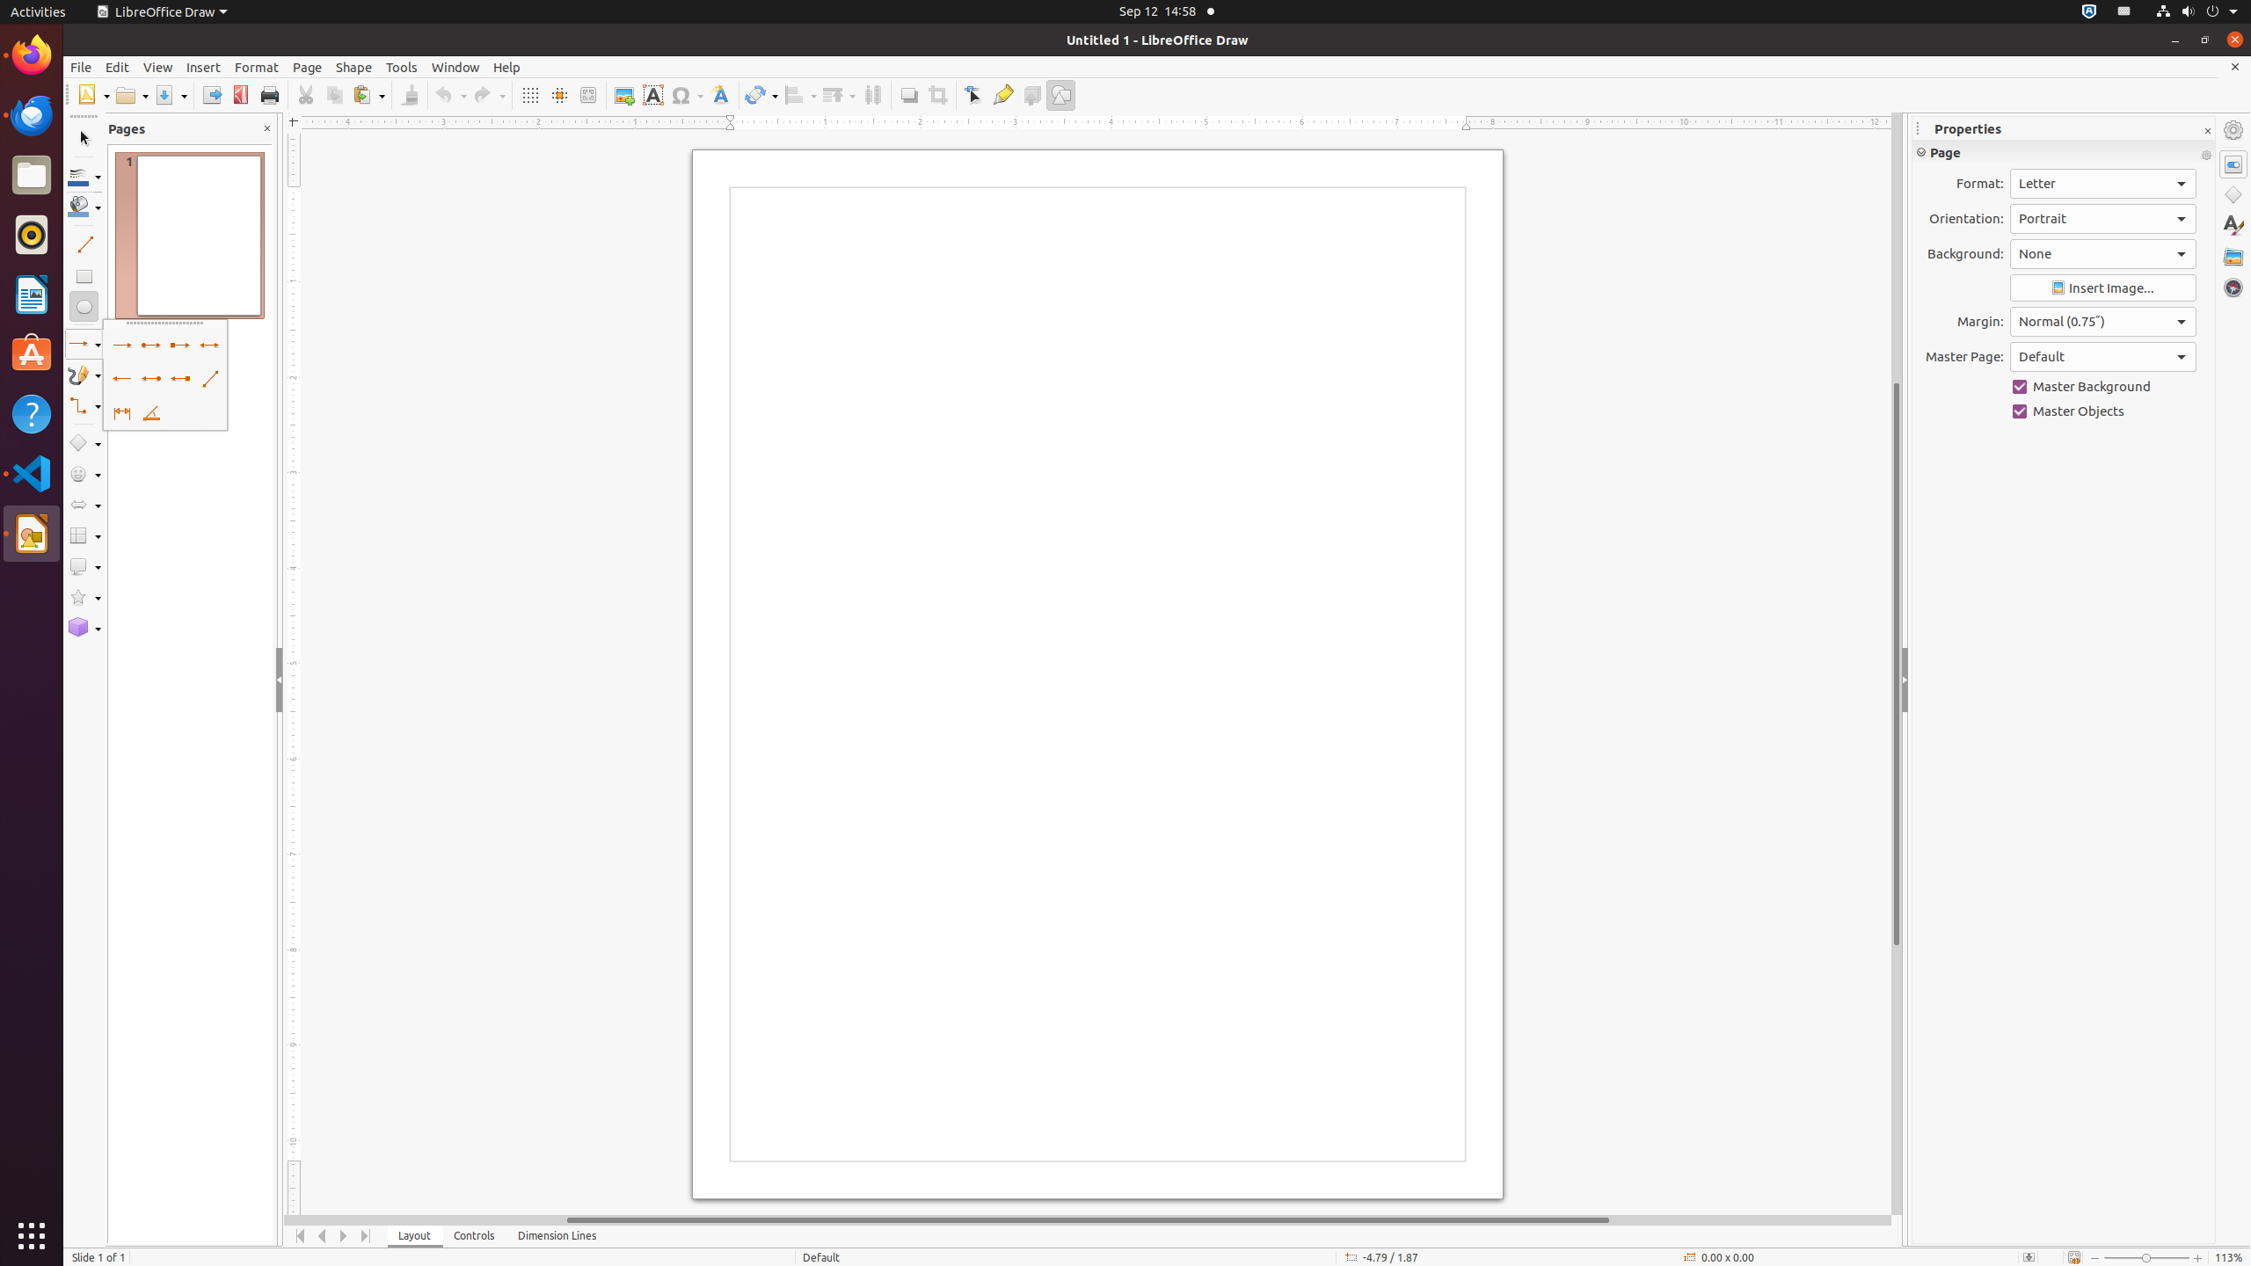 This screenshot has width=2251, height=1266. What do you see at coordinates (2103, 288) in the screenshot?
I see `Insert Image` at bounding box center [2103, 288].